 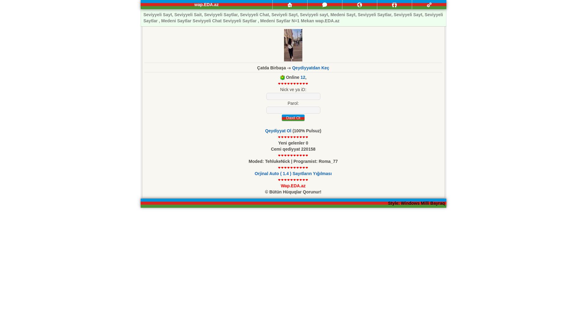 I want to click on Qonaqlar, so click(x=394, y=5).